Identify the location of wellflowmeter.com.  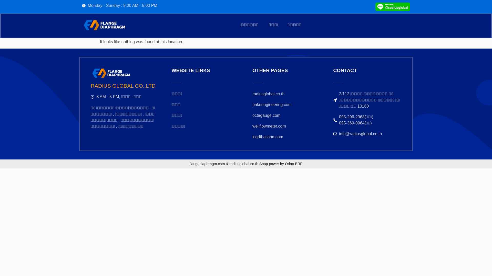
(286, 126).